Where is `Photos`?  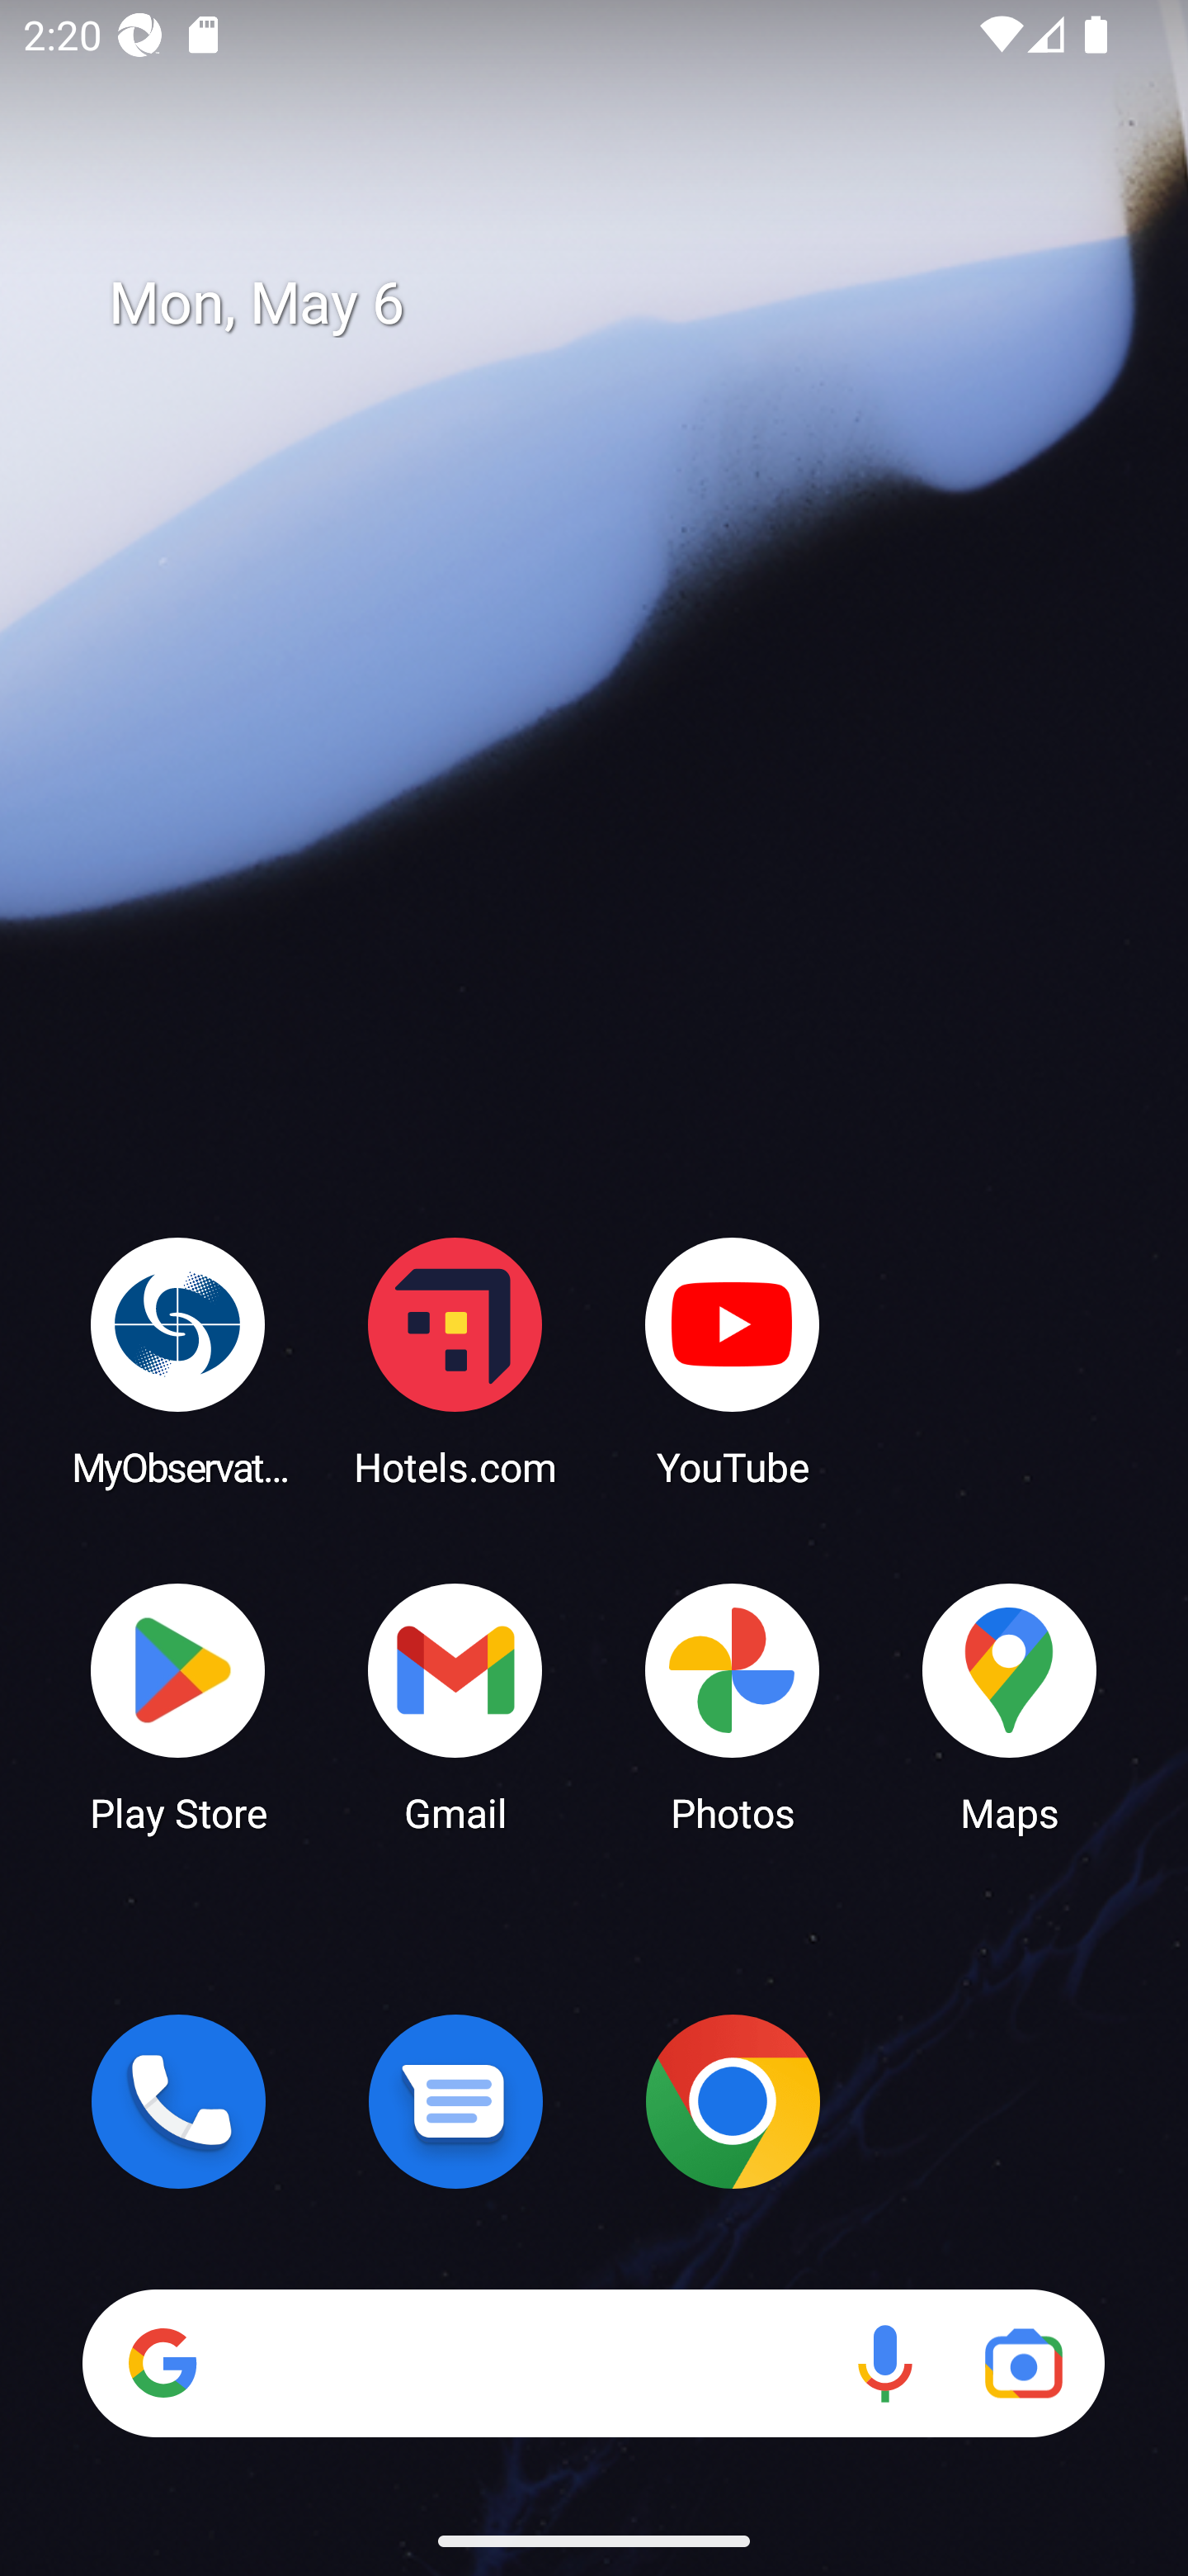
Photos is located at coordinates (733, 1706).